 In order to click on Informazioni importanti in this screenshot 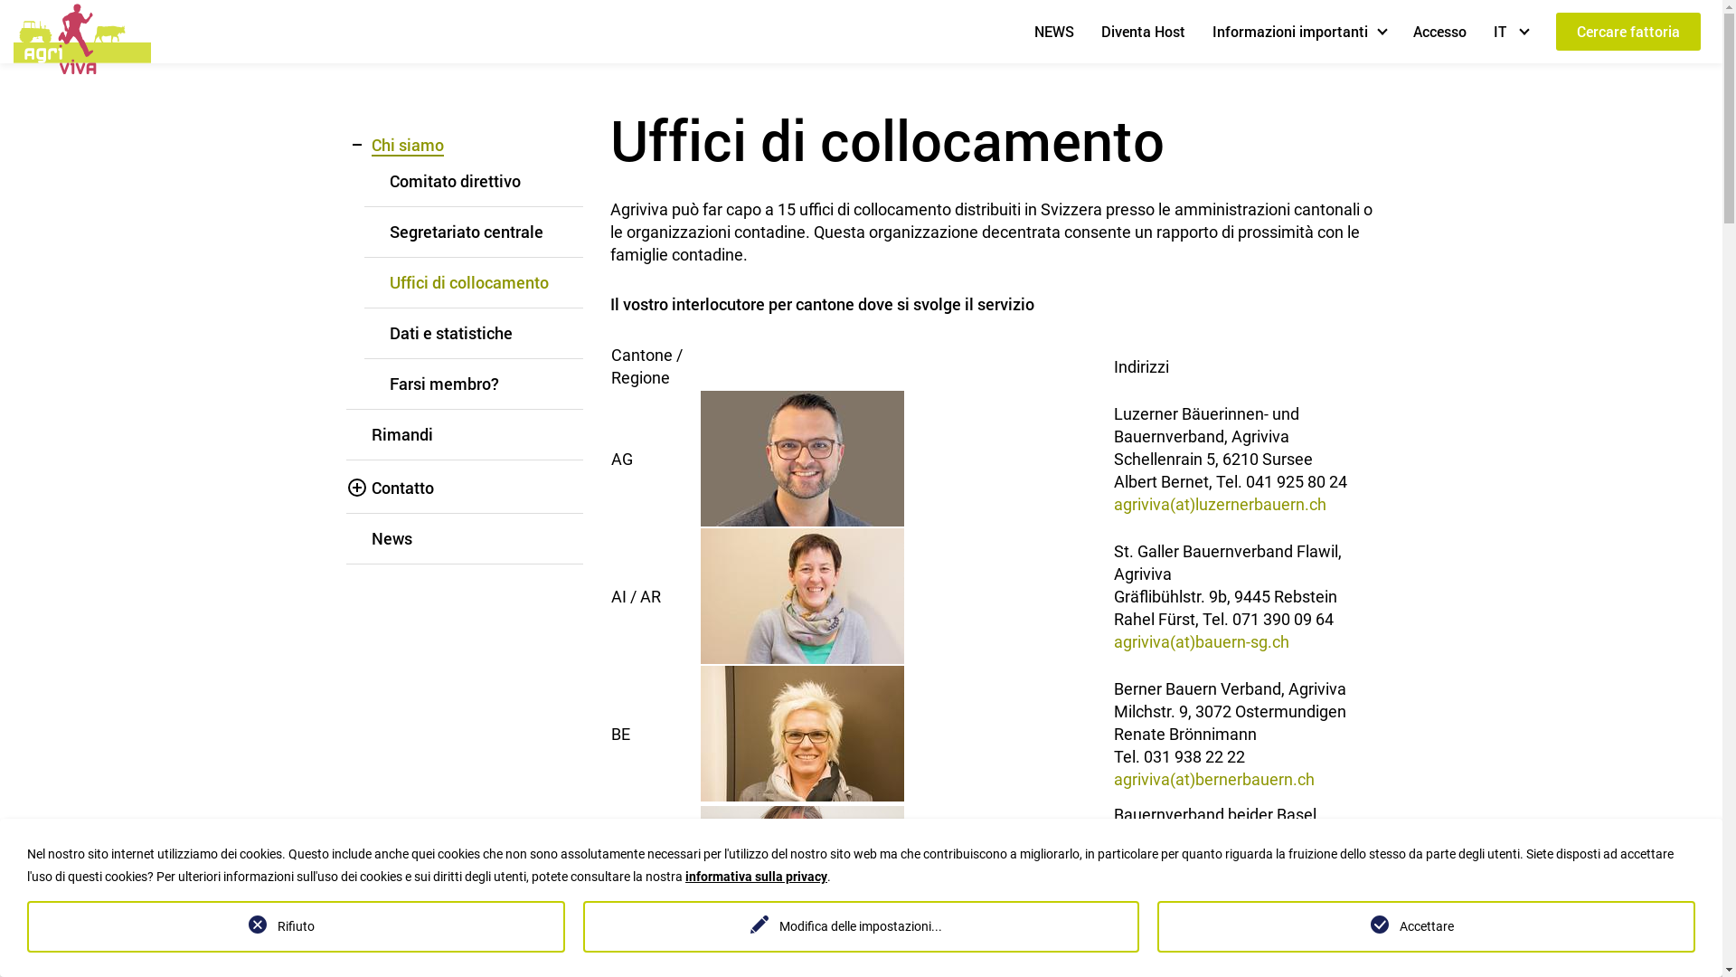, I will do `click(1299, 31)`.